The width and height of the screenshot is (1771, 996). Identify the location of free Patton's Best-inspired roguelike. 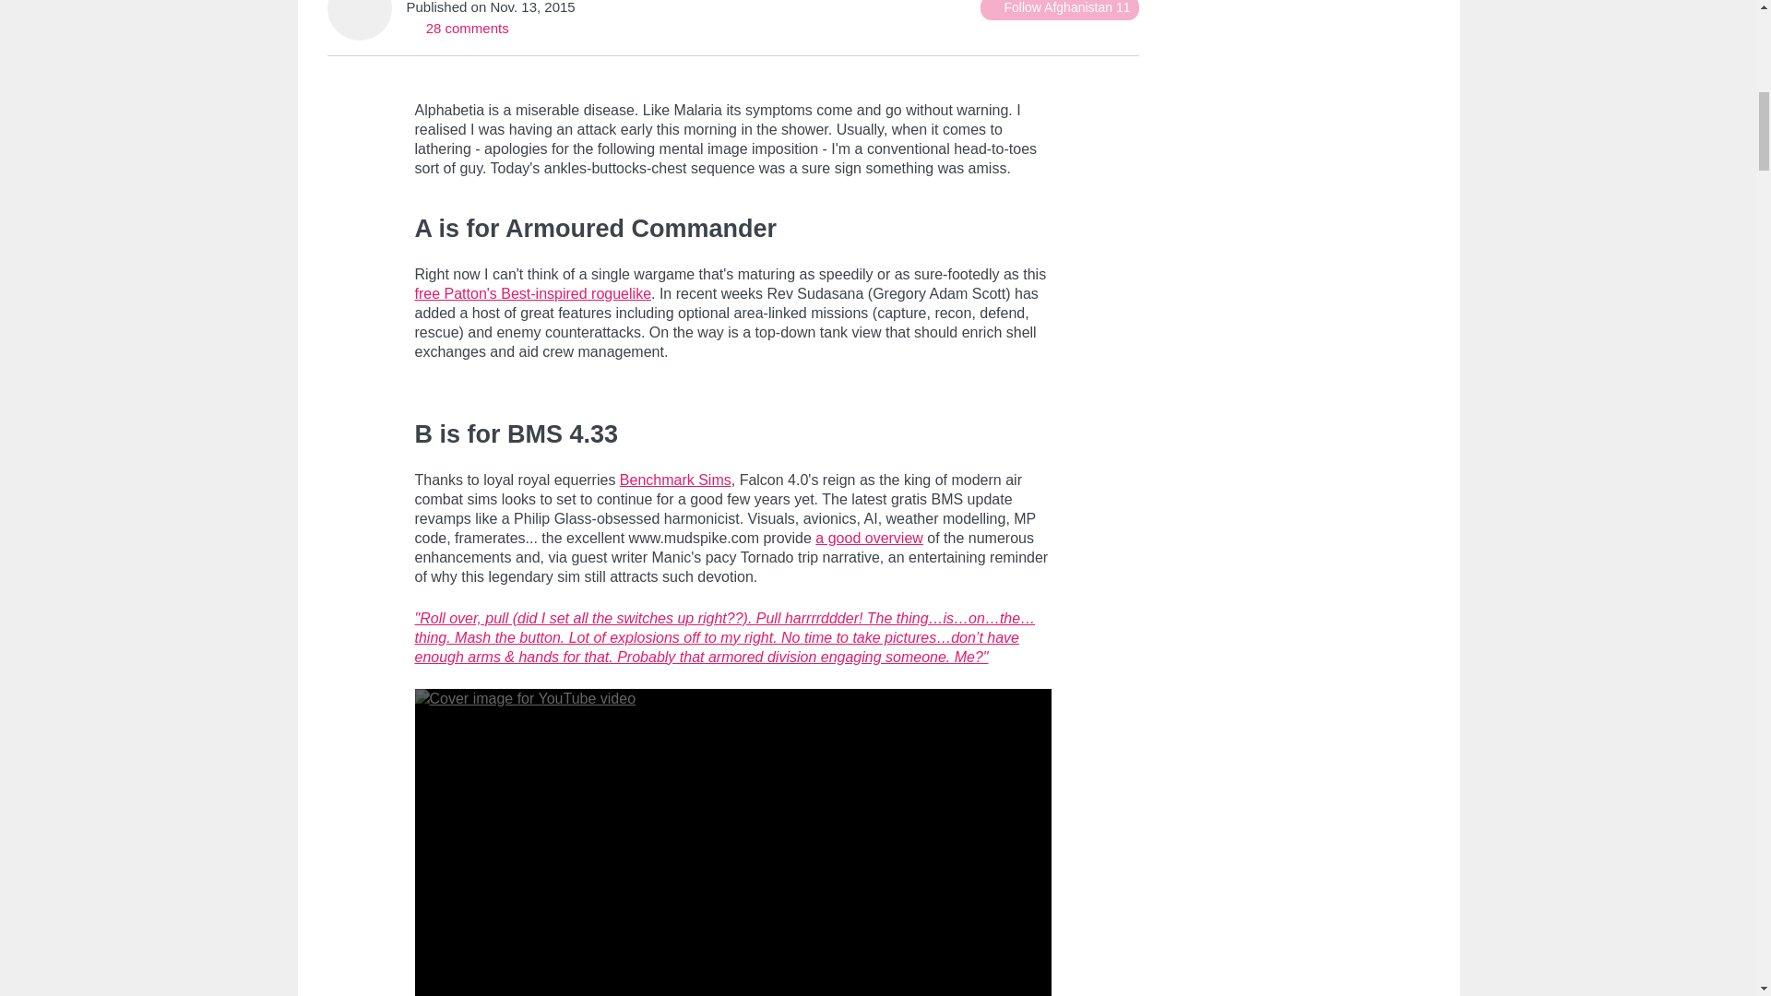
(533, 293).